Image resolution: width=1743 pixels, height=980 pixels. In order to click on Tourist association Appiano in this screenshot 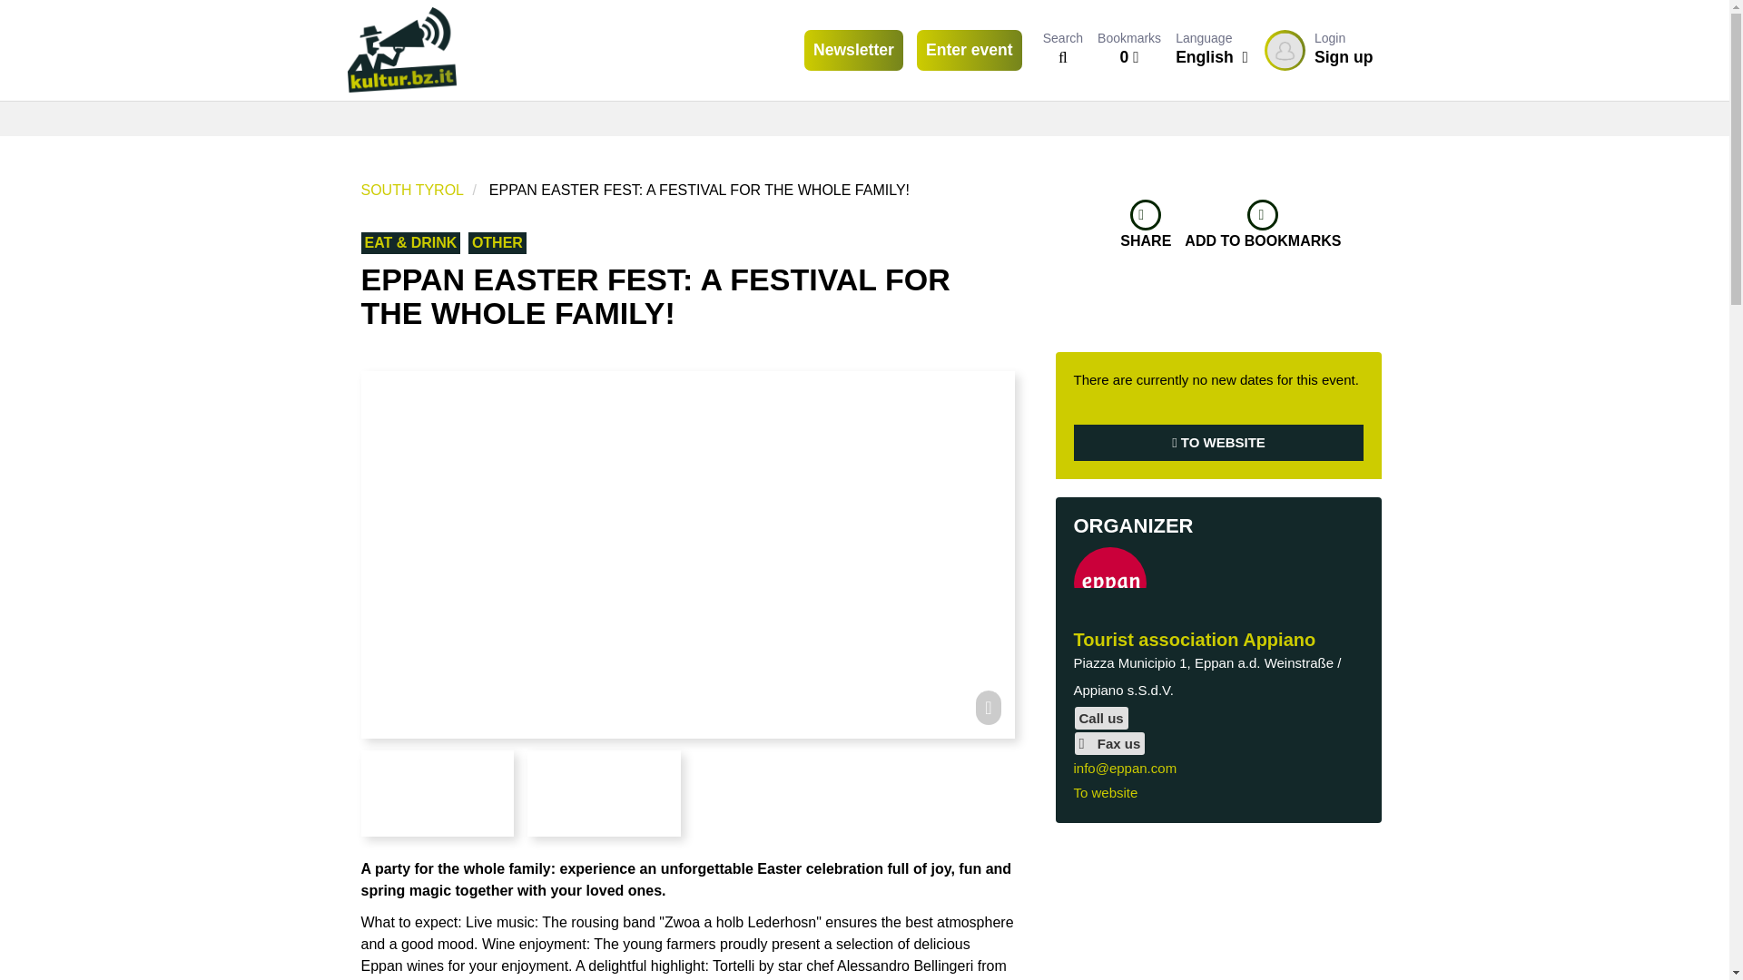, I will do `click(1218, 443)`.